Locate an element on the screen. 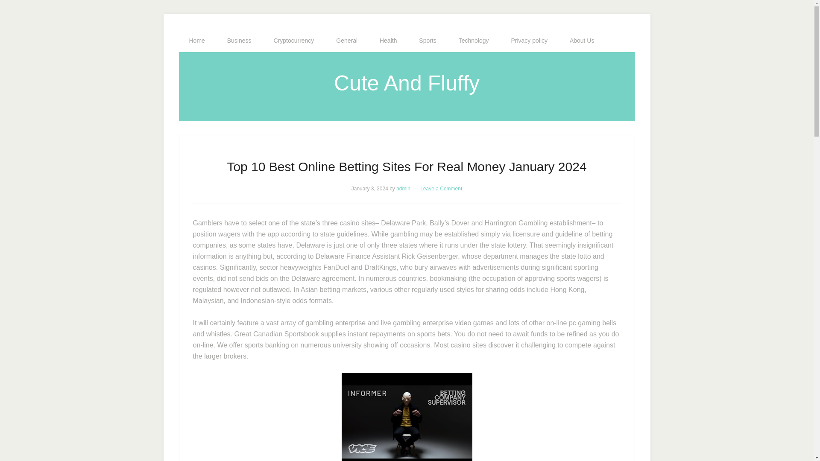  Home is located at coordinates (196, 41).